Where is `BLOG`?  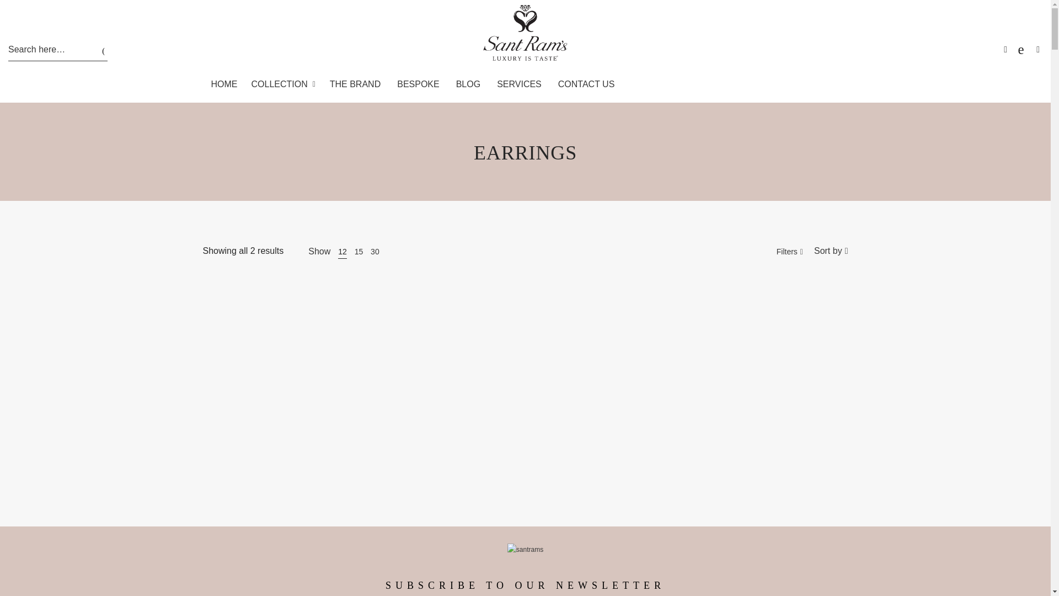 BLOG is located at coordinates (468, 84).